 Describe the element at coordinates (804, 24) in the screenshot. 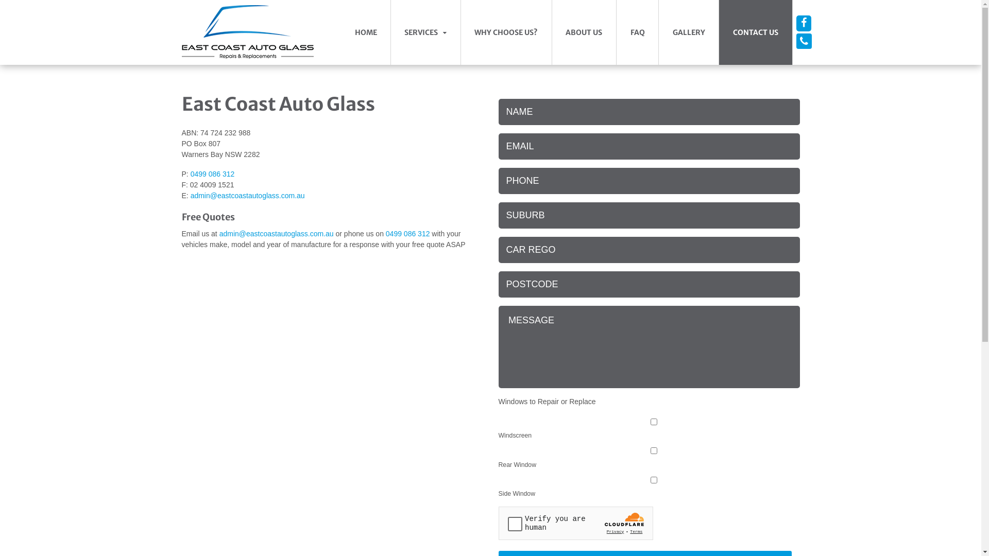

I see `Facebook` at that location.